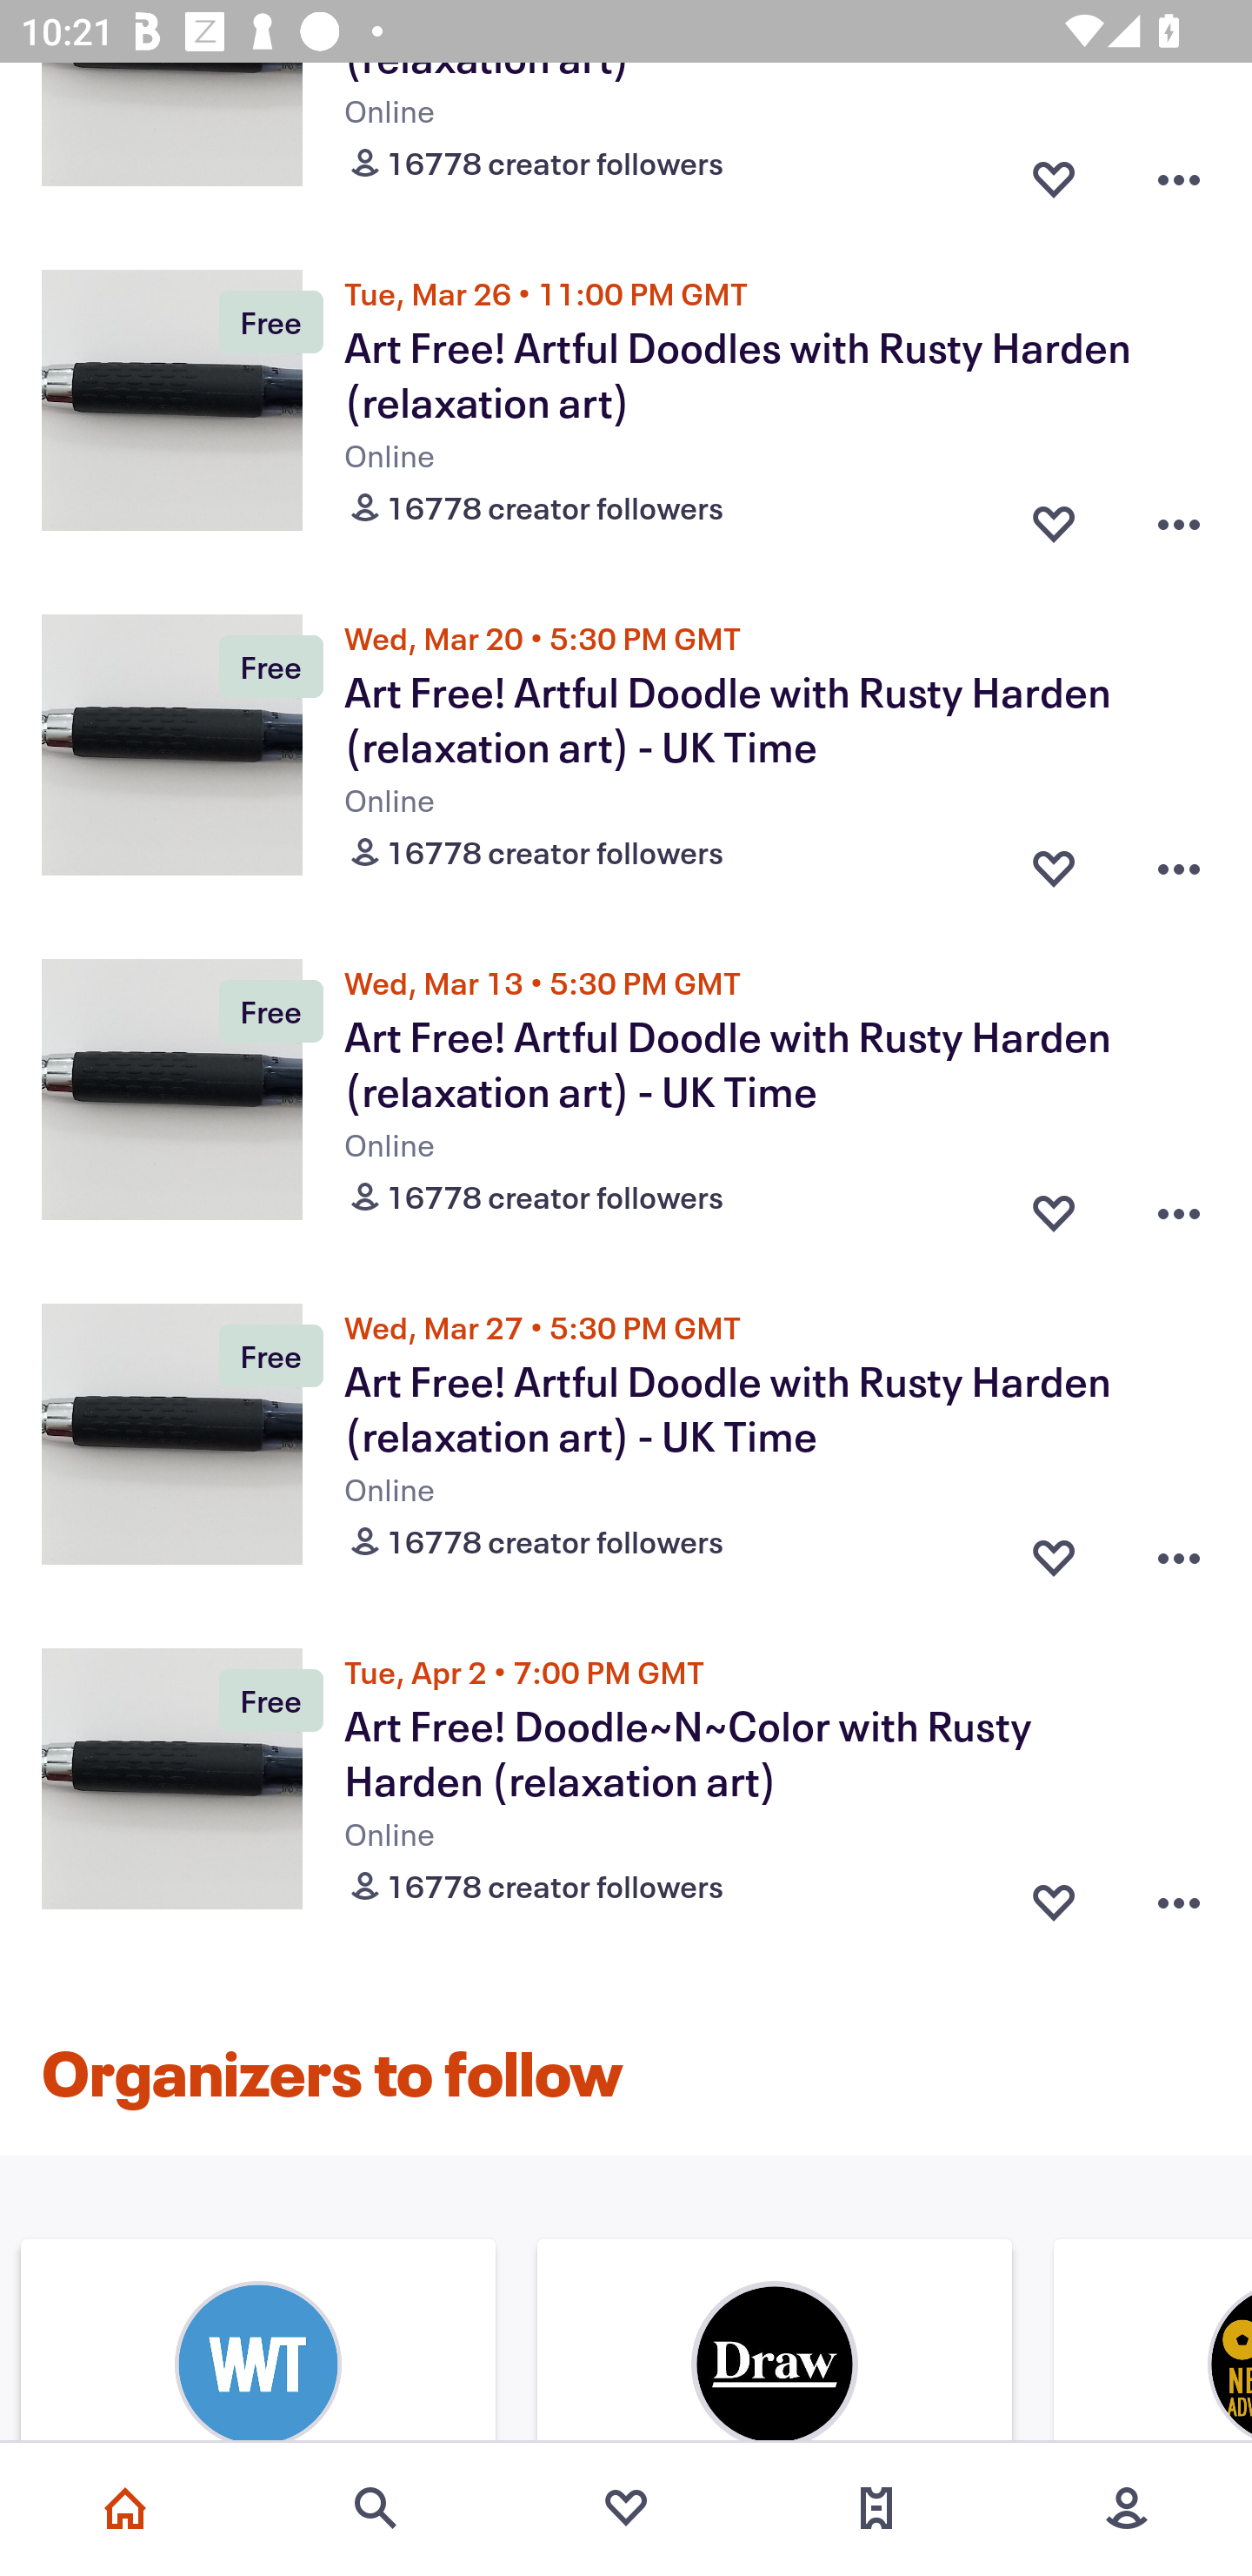  What do you see at coordinates (1179, 1206) in the screenshot?
I see `Overflow menu button` at bounding box center [1179, 1206].